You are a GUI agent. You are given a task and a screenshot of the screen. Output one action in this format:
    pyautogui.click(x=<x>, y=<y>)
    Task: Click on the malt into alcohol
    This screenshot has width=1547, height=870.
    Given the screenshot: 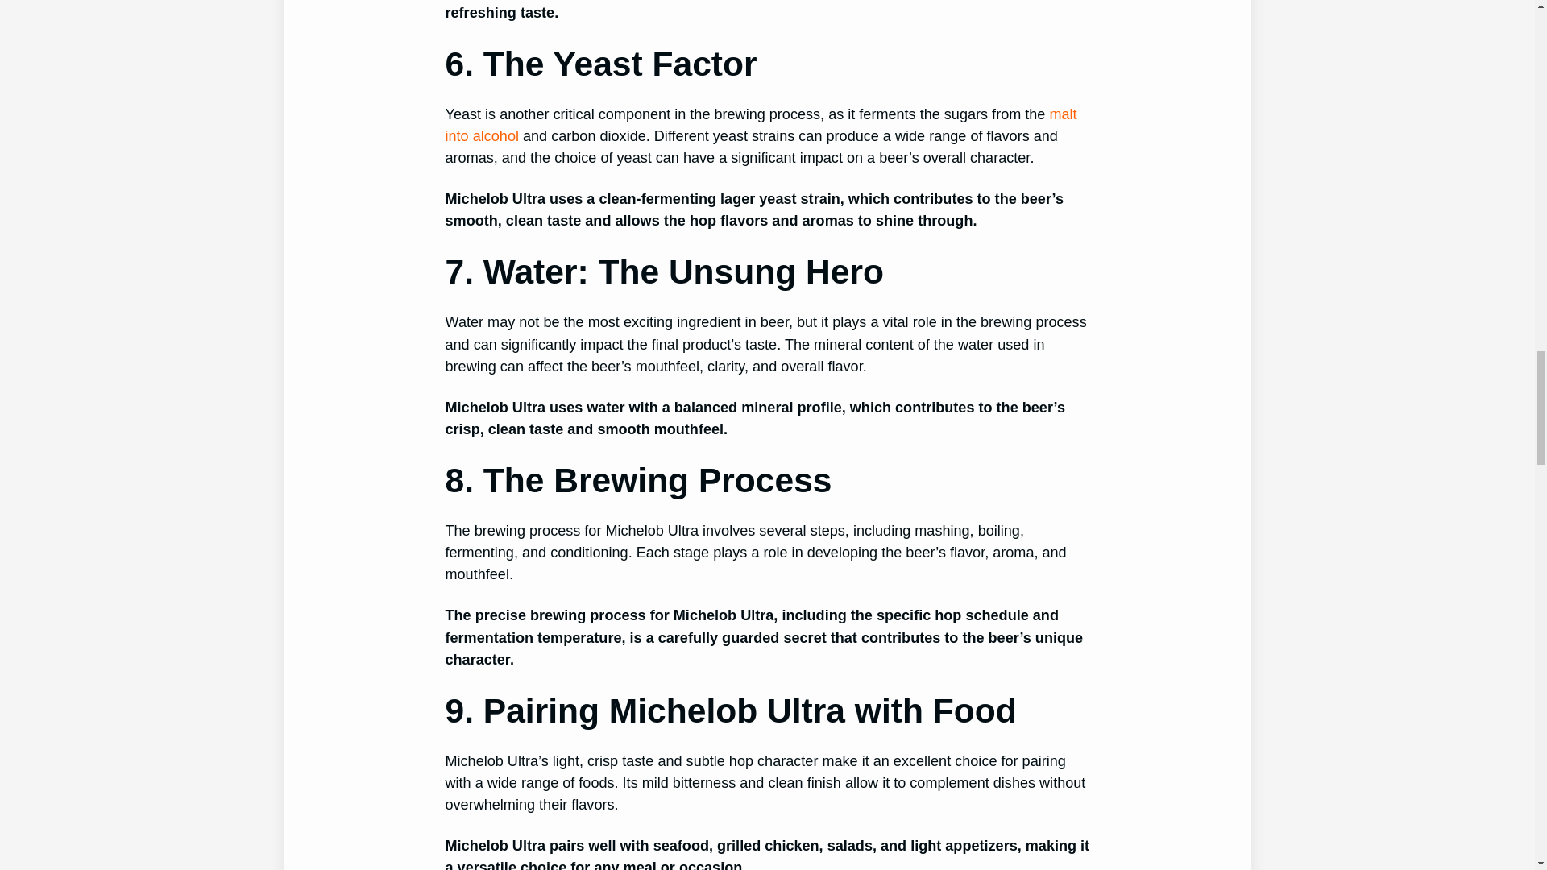 What is the action you would take?
    pyautogui.click(x=761, y=125)
    